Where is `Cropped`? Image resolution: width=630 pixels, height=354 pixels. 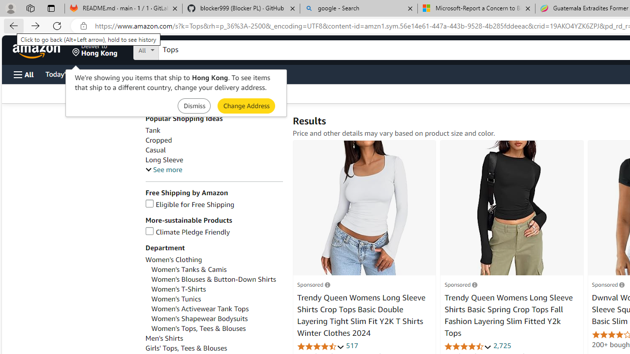
Cropped is located at coordinates (214, 140).